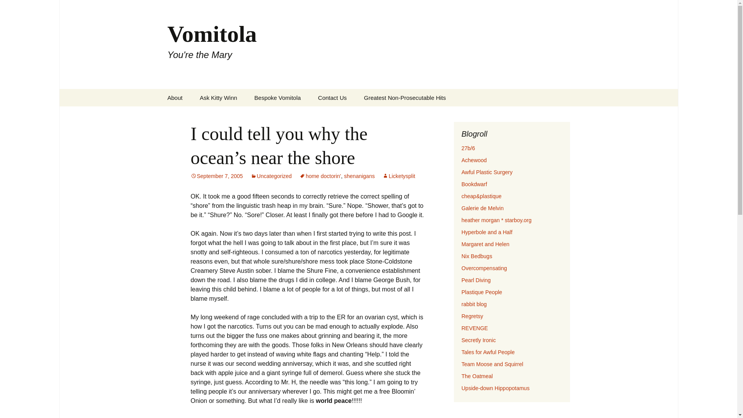  I want to click on Plastique People, so click(481, 292).